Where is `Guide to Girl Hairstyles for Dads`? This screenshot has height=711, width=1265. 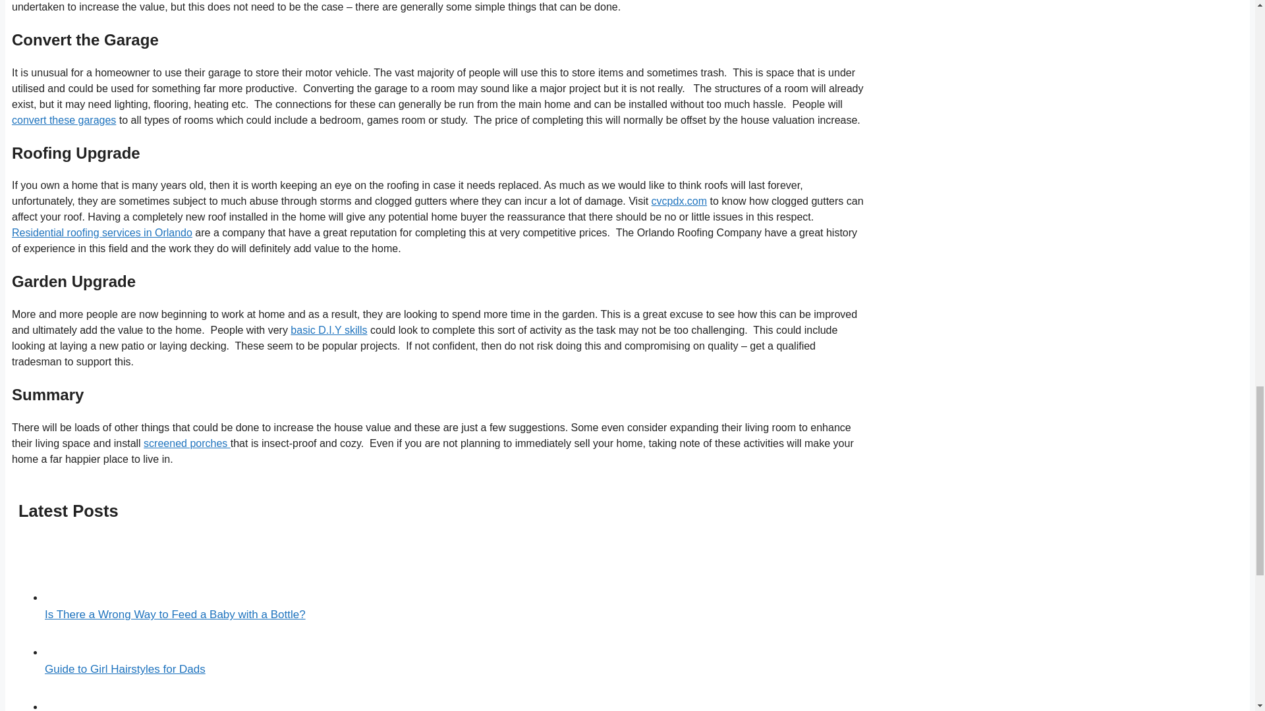
Guide to Girl Hairstyles for Dads is located at coordinates (125, 669).